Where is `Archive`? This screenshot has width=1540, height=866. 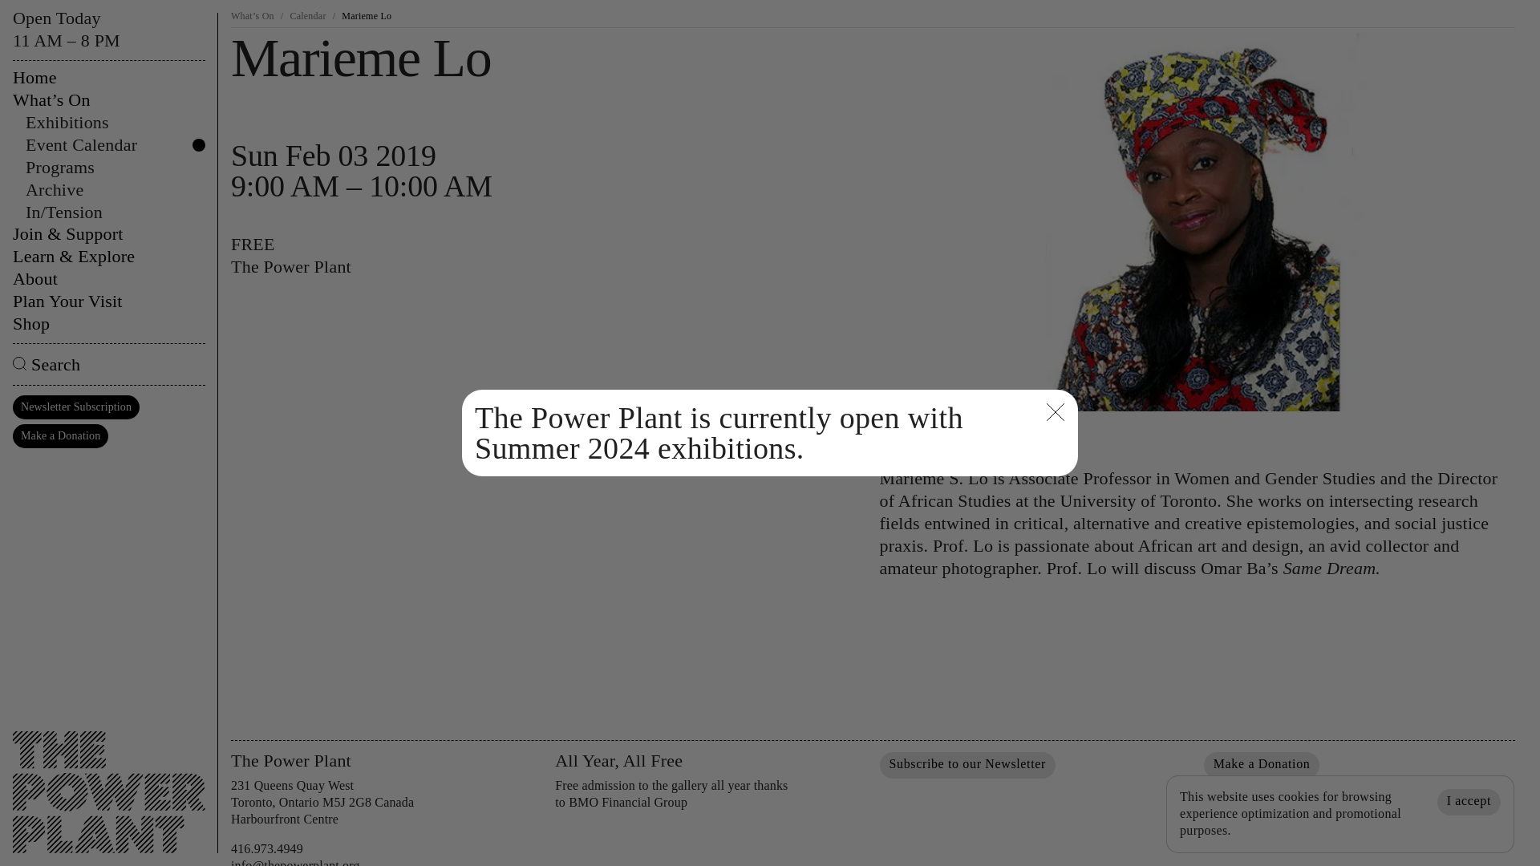
Archive is located at coordinates (115, 189).